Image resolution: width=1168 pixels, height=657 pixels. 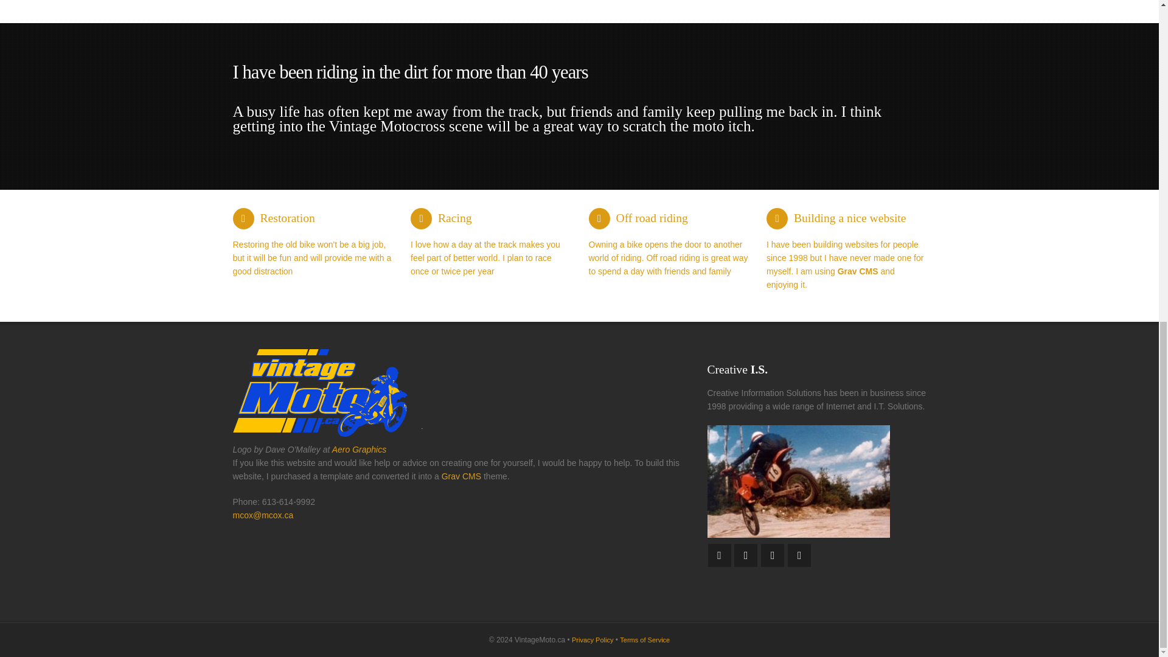 I want to click on Aero Graphics, so click(x=359, y=450).